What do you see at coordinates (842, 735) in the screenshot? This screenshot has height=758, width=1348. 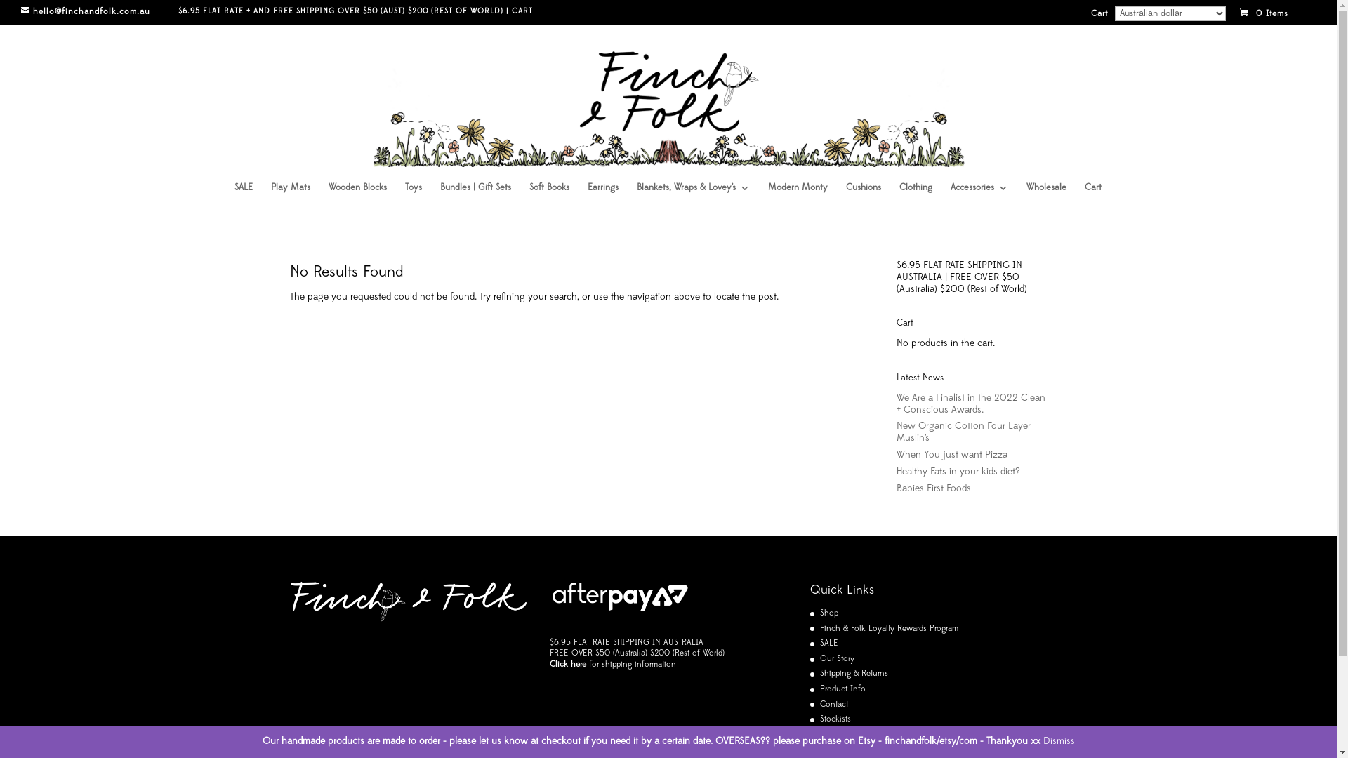 I see `My Account` at bounding box center [842, 735].